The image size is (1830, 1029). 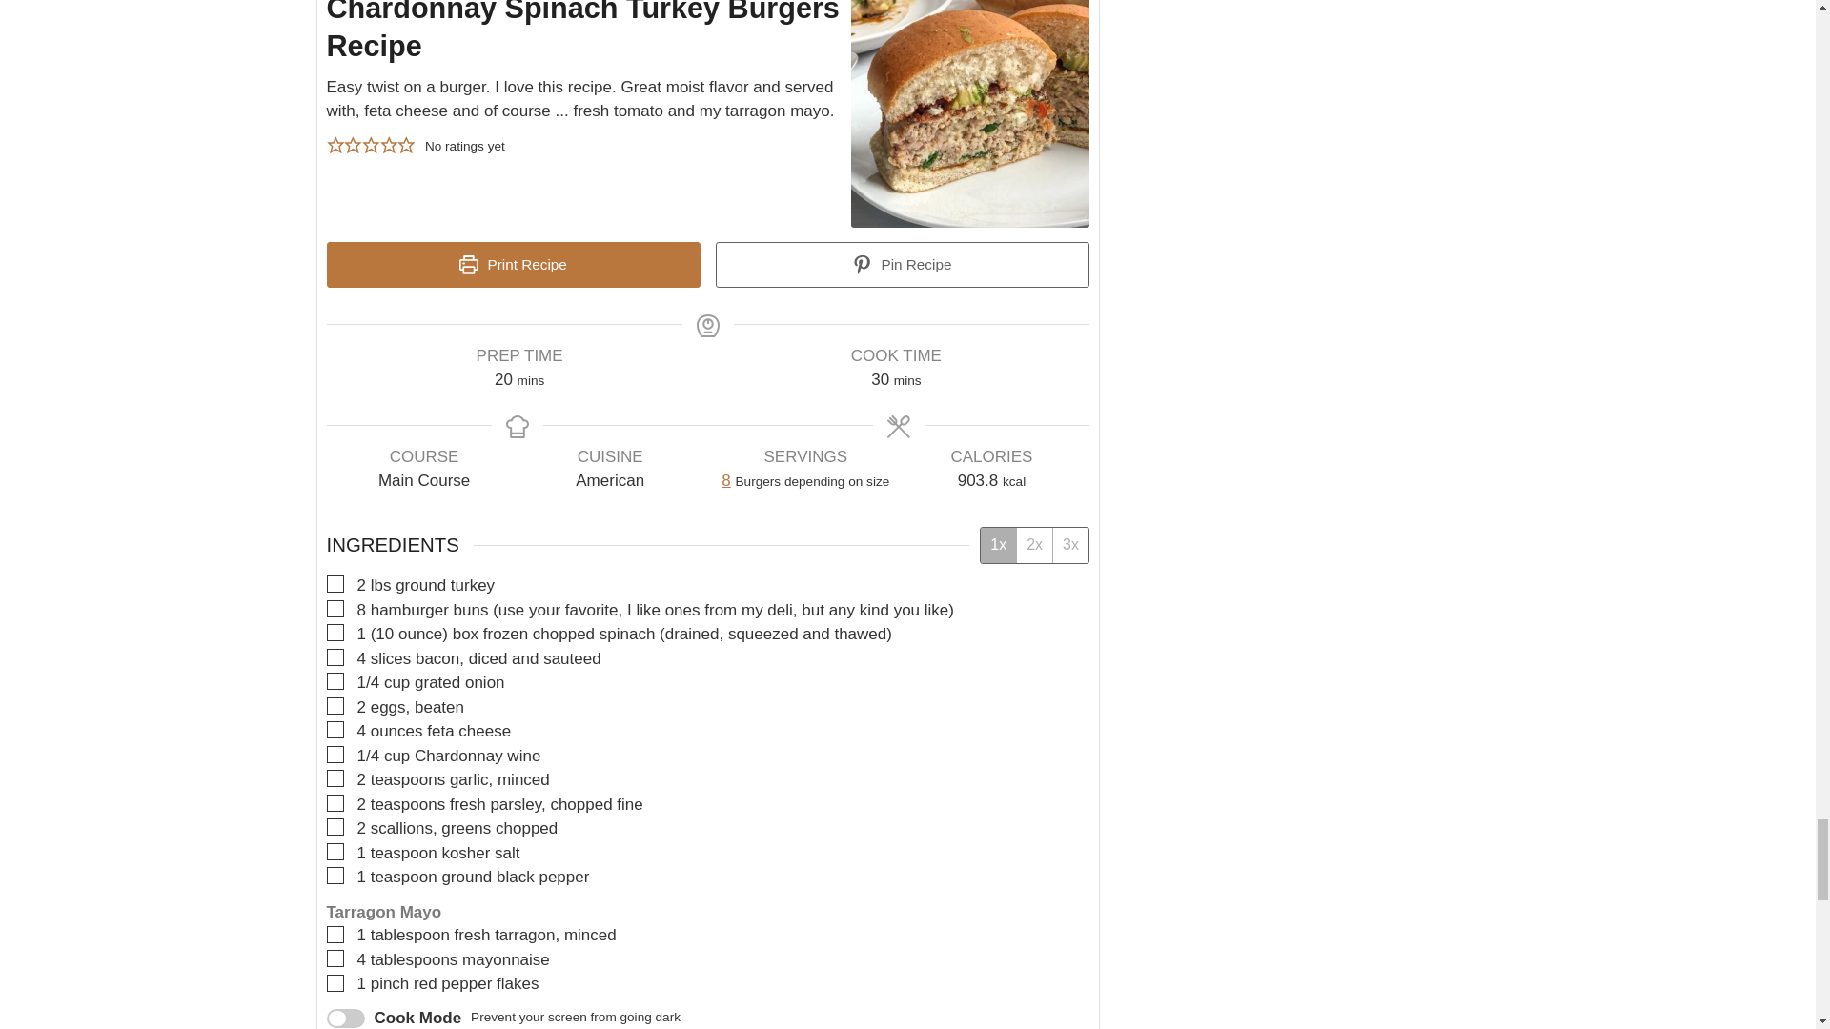 I want to click on 3x, so click(x=1070, y=545).